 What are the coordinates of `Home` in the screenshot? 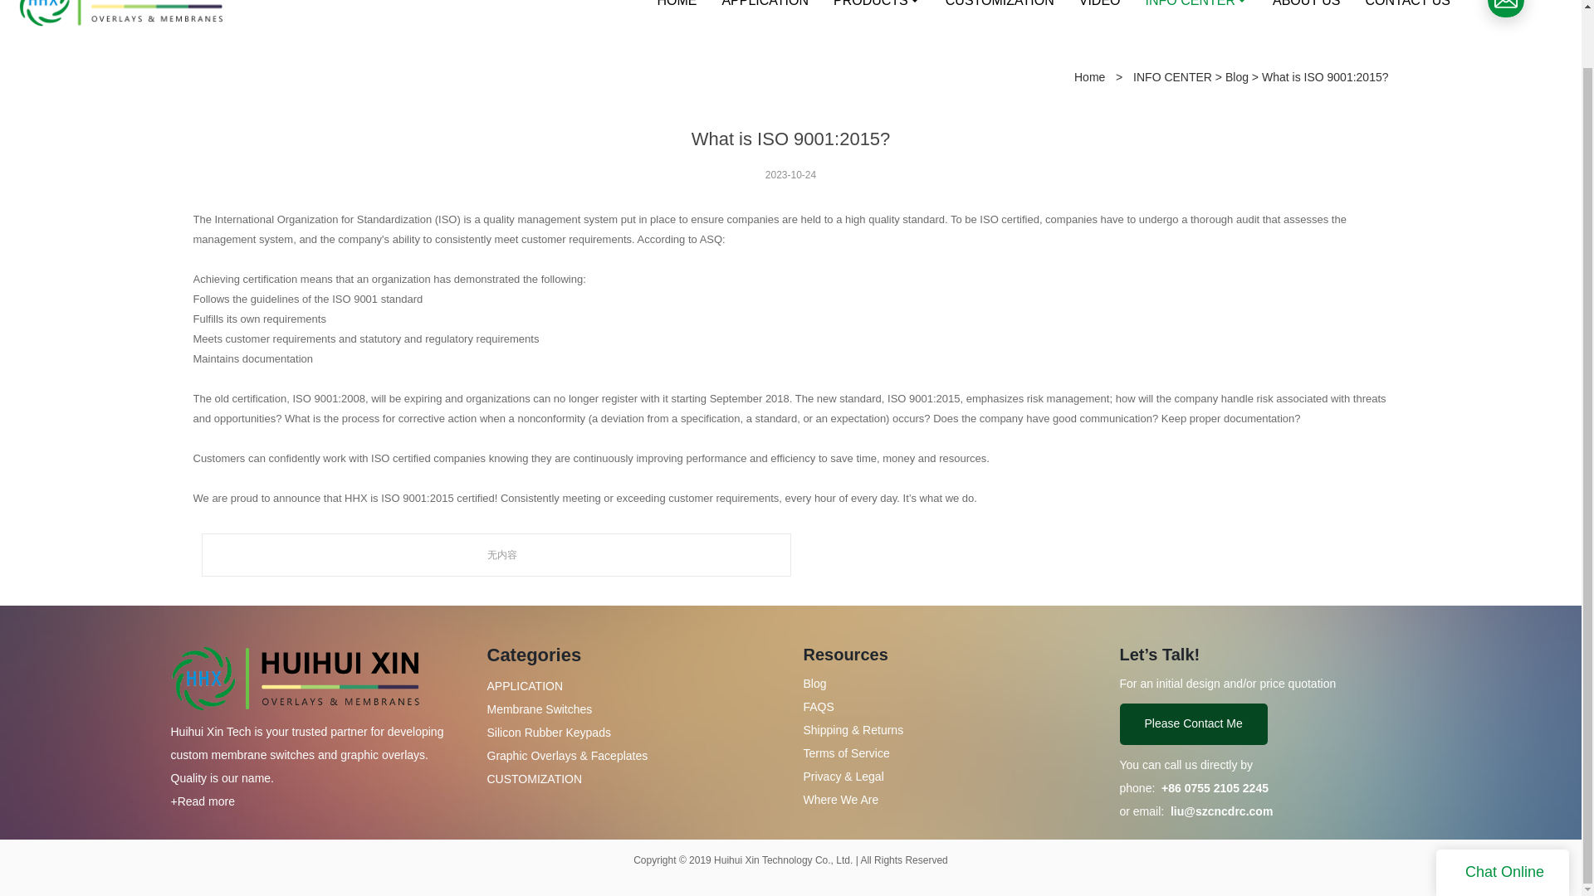 It's located at (1089, 77).